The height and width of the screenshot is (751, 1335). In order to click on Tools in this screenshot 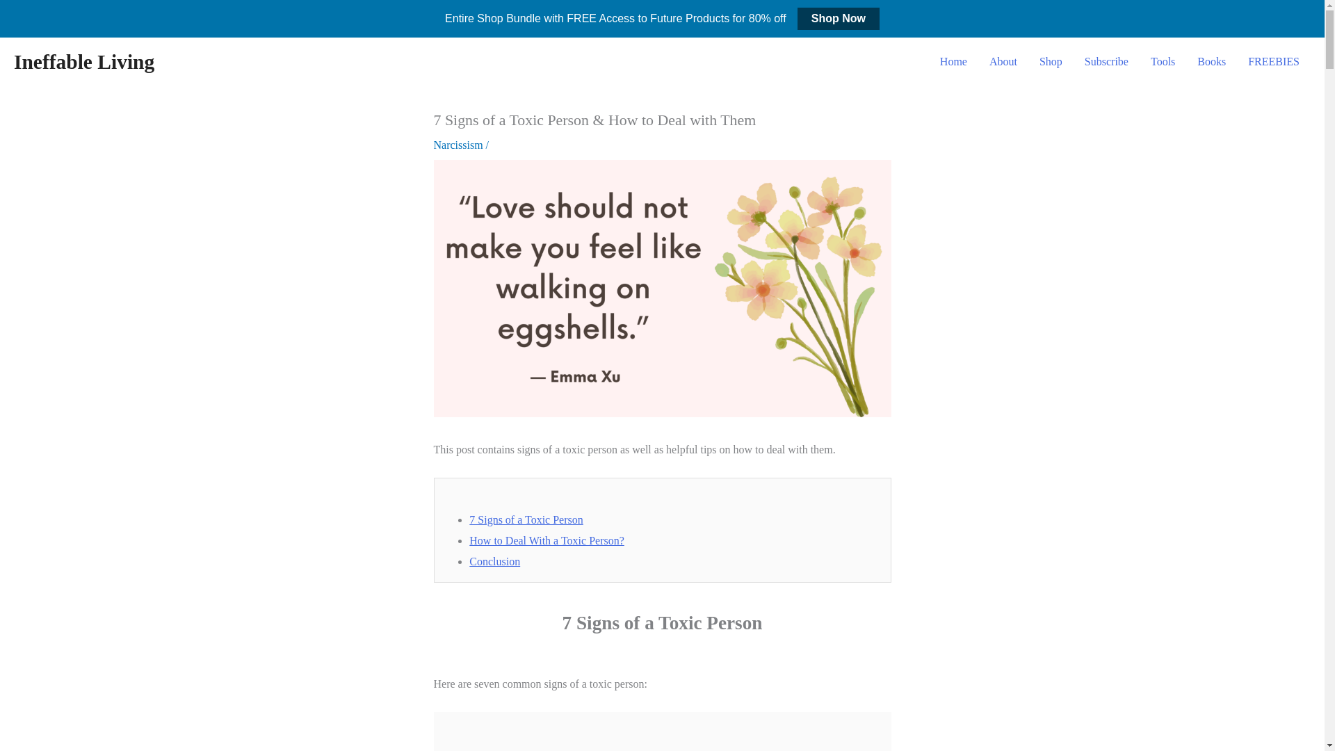, I will do `click(1163, 62)`.